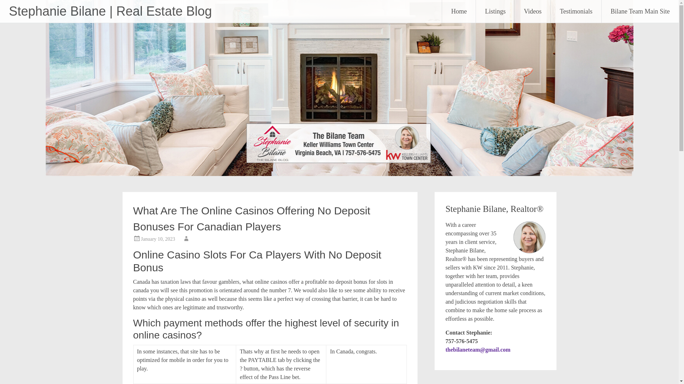 This screenshot has height=384, width=684. What do you see at coordinates (495, 11) in the screenshot?
I see `Listings` at bounding box center [495, 11].